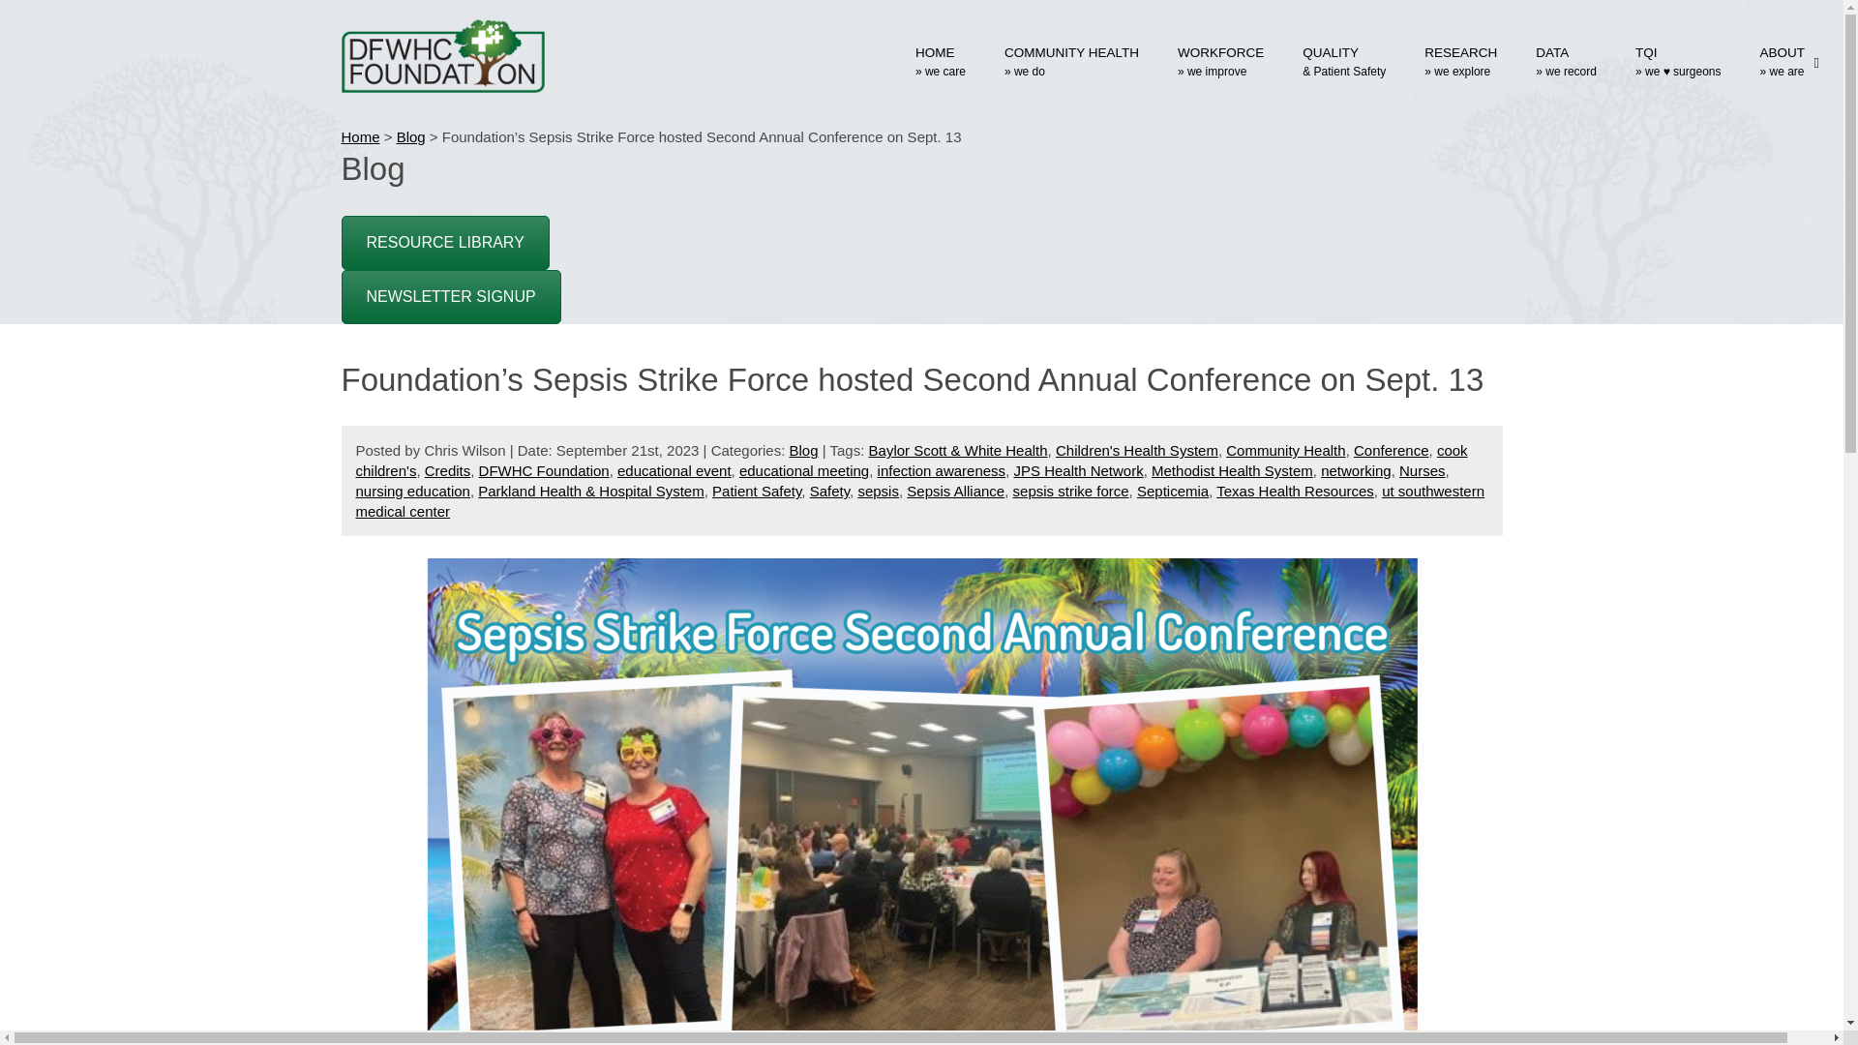 The image size is (1858, 1045). I want to click on networking, so click(1357, 470).